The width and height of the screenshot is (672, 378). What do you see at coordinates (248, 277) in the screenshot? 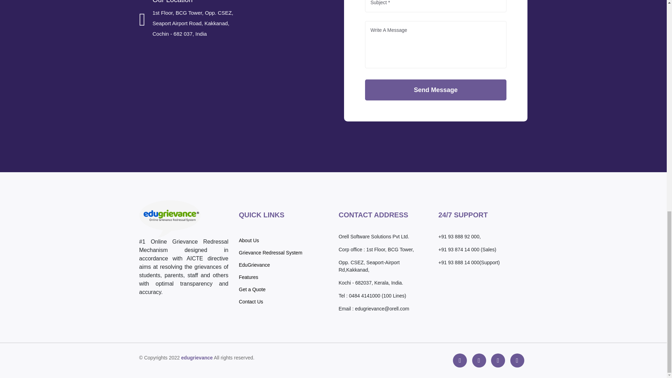
I see `Features` at bounding box center [248, 277].